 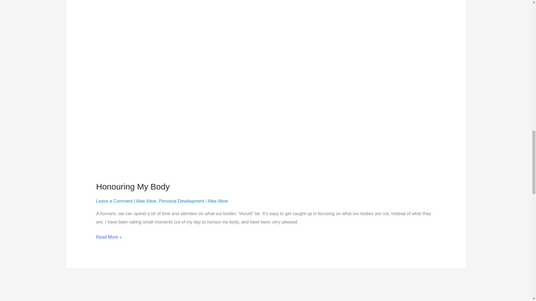 What do you see at coordinates (181, 201) in the screenshot?
I see `Personal Development` at bounding box center [181, 201].